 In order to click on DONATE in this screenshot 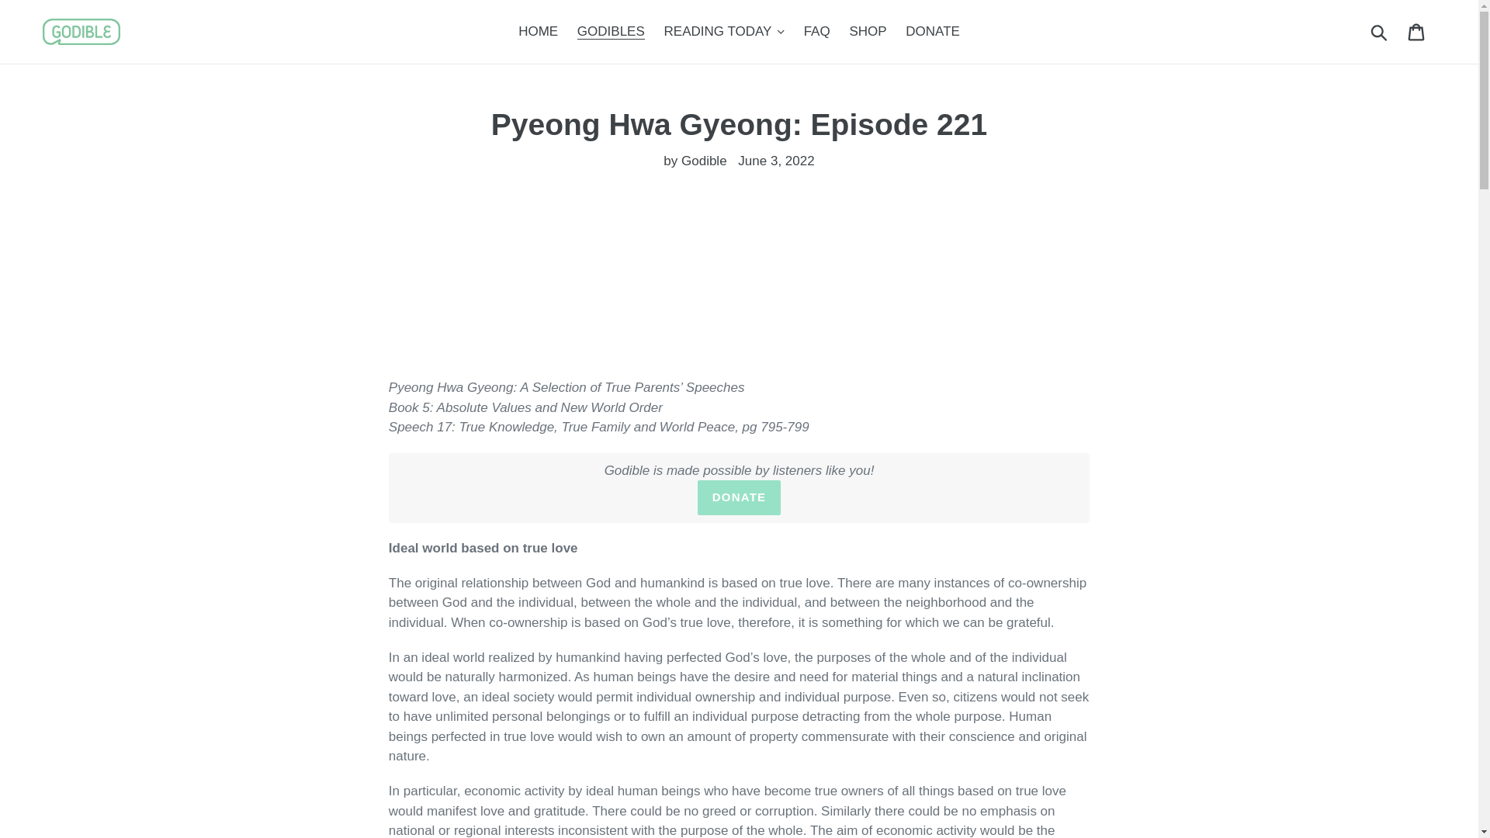, I will do `click(933, 31)`.